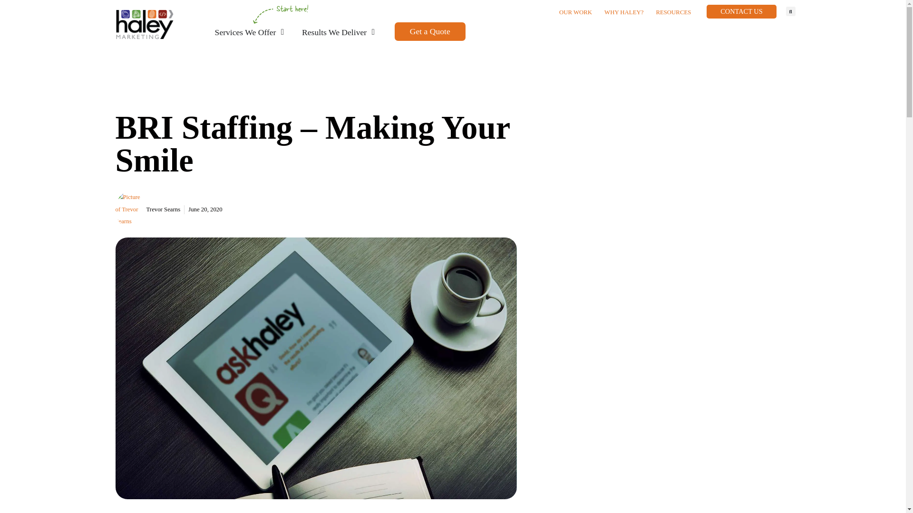 This screenshot has height=513, width=913. Describe the element at coordinates (623, 12) in the screenshot. I see `WHY HALEY?` at that location.